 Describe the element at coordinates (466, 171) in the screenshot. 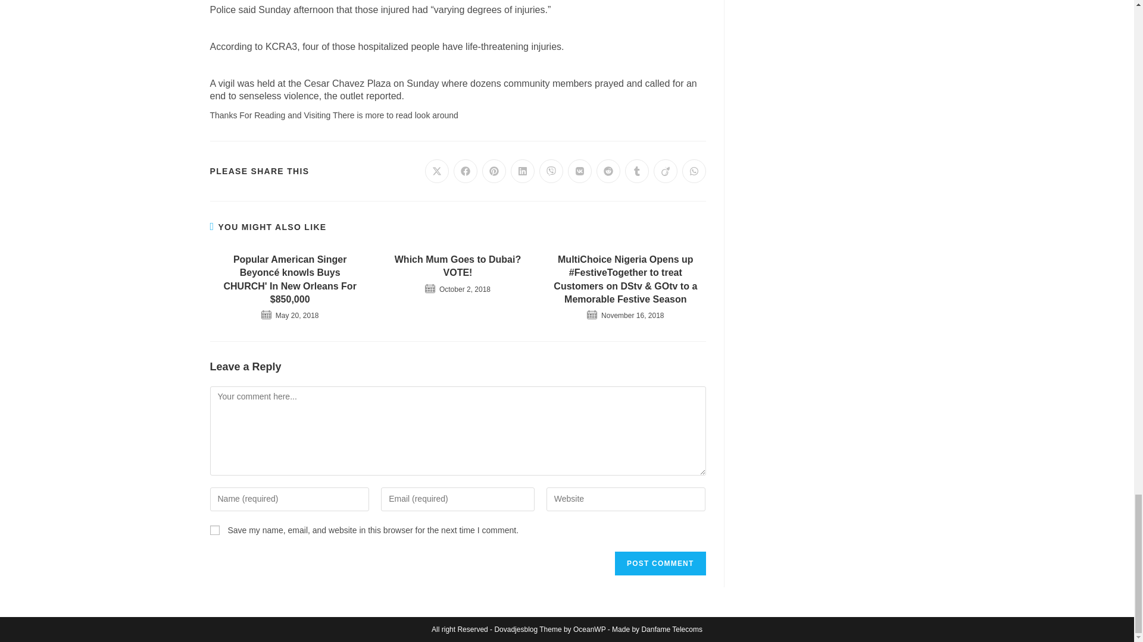

I see `Opens in a new window` at that location.